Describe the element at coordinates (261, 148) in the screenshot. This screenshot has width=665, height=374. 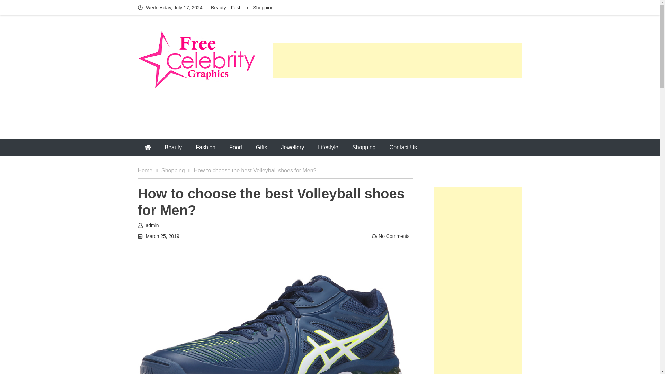
I see `Gifts` at that location.